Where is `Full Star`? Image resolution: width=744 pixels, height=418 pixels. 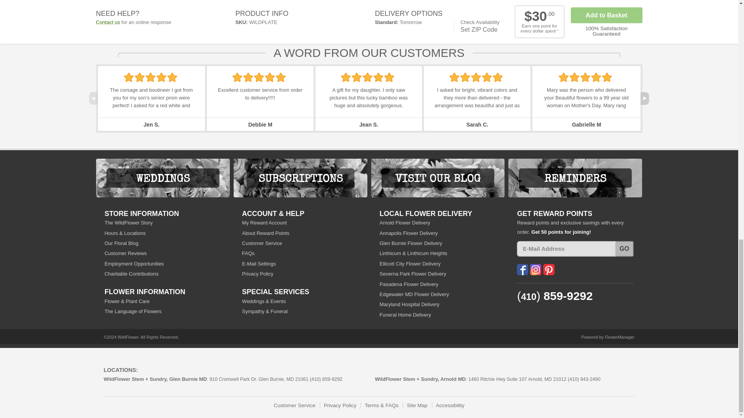 Full Star is located at coordinates (346, 77).